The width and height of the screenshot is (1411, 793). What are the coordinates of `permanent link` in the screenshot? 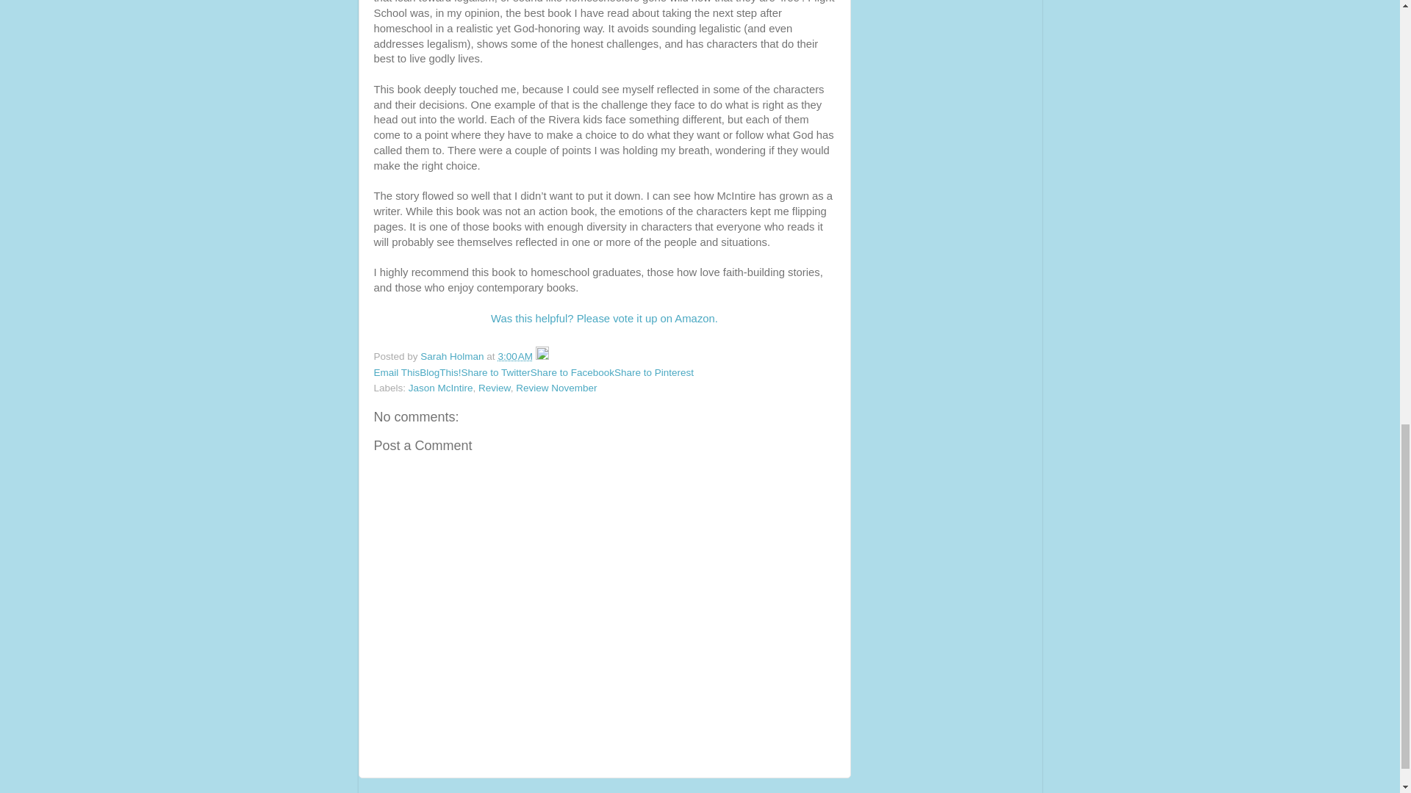 It's located at (515, 356).